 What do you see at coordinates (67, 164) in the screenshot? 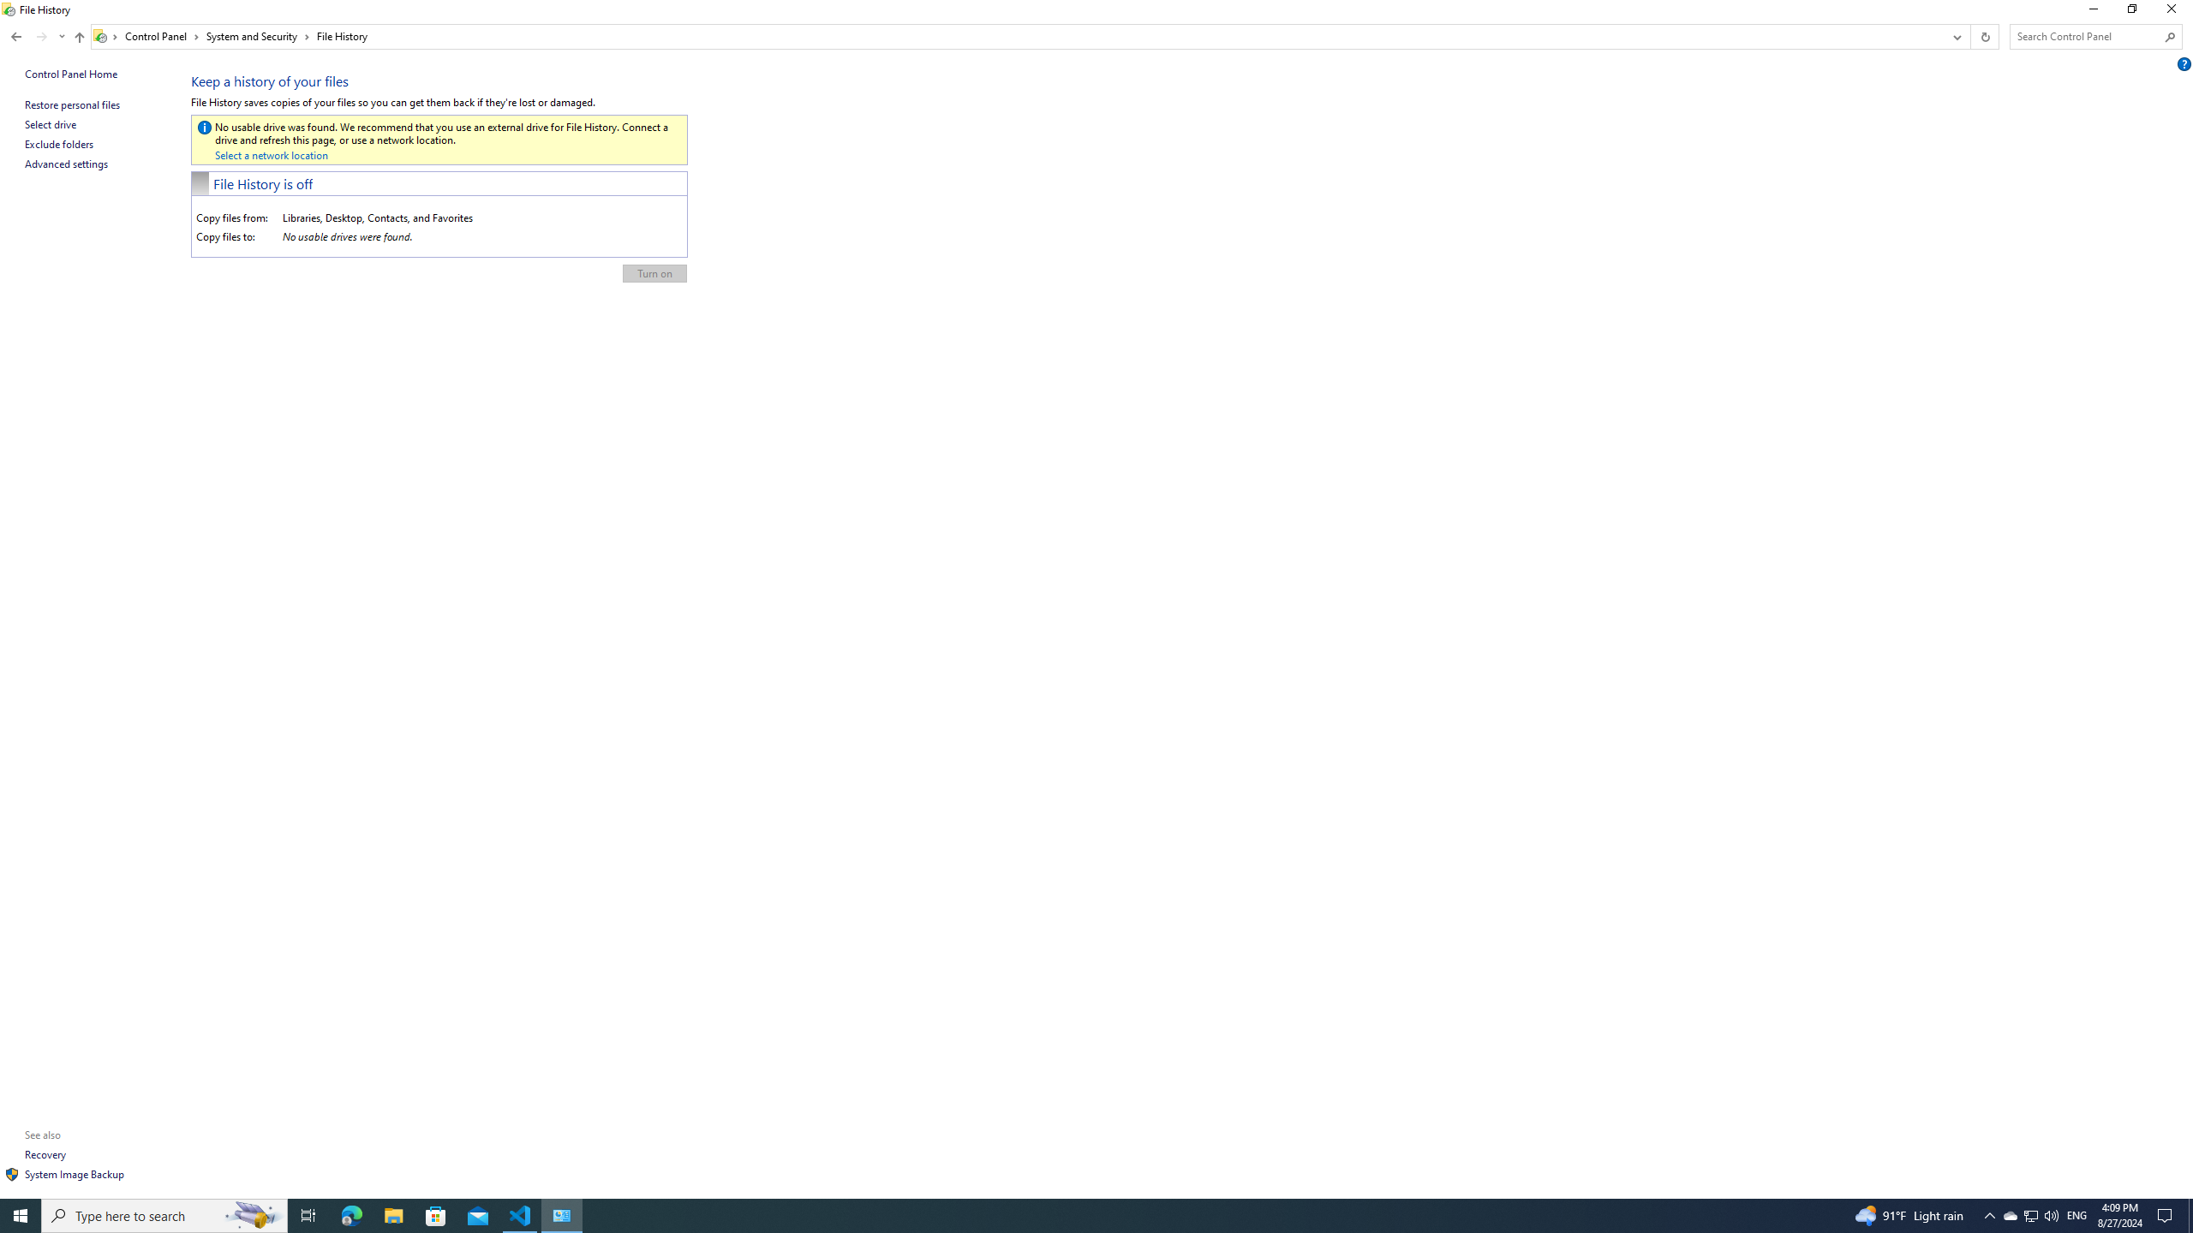
I see `Advanced settings` at bounding box center [67, 164].